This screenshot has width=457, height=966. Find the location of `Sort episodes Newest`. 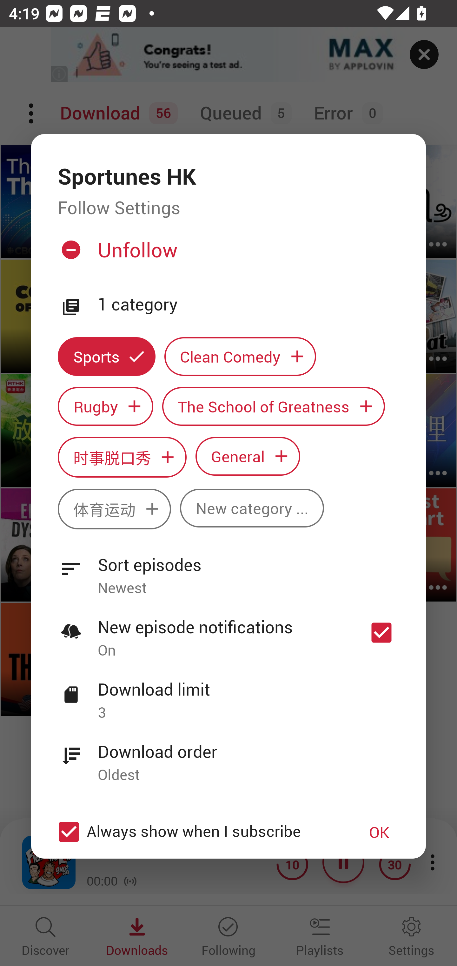

Sort episodes Newest is located at coordinates (228, 569).